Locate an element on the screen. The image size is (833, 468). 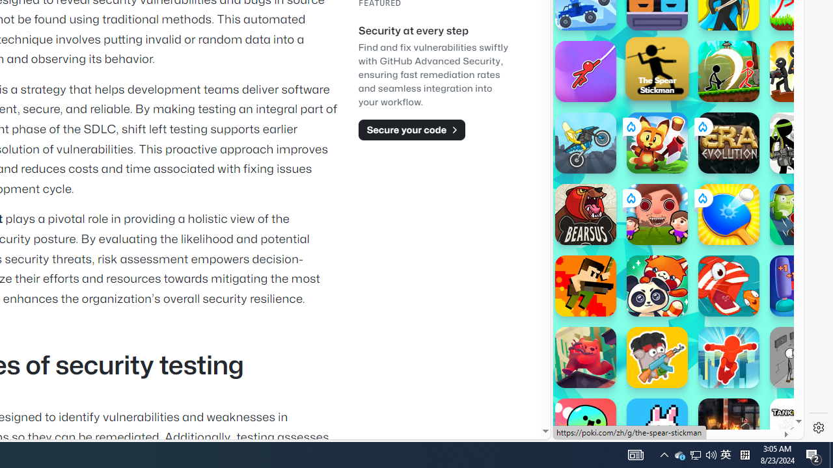
Bearsus Bearsus is located at coordinates (586, 214).